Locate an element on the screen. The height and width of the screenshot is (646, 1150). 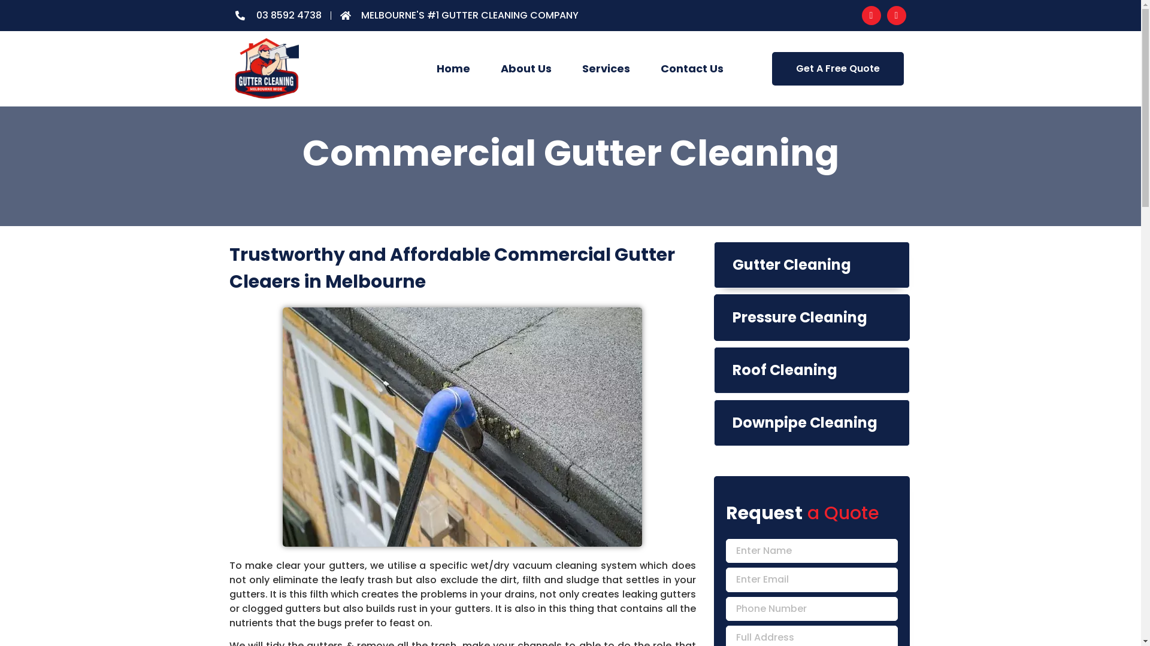
Contact Us is located at coordinates (691, 69).